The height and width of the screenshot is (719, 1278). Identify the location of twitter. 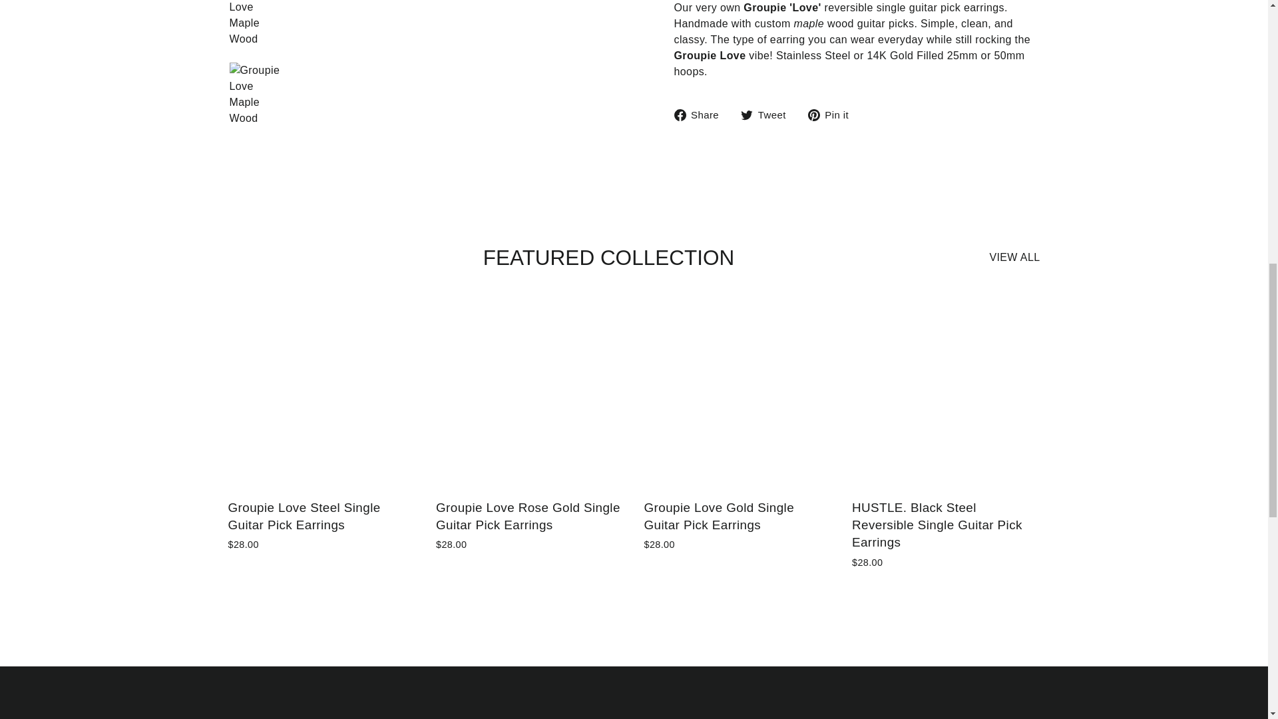
(747, 115).